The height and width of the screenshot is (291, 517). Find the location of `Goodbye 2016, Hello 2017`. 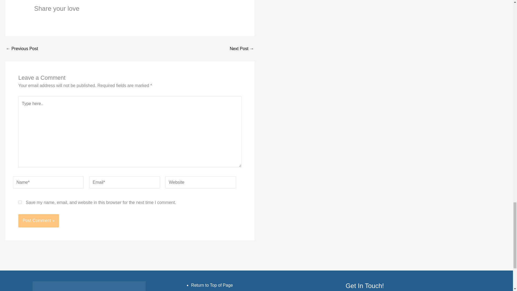

Goodbye 2016, Hello 2017 is located at coordinates (242, 48).